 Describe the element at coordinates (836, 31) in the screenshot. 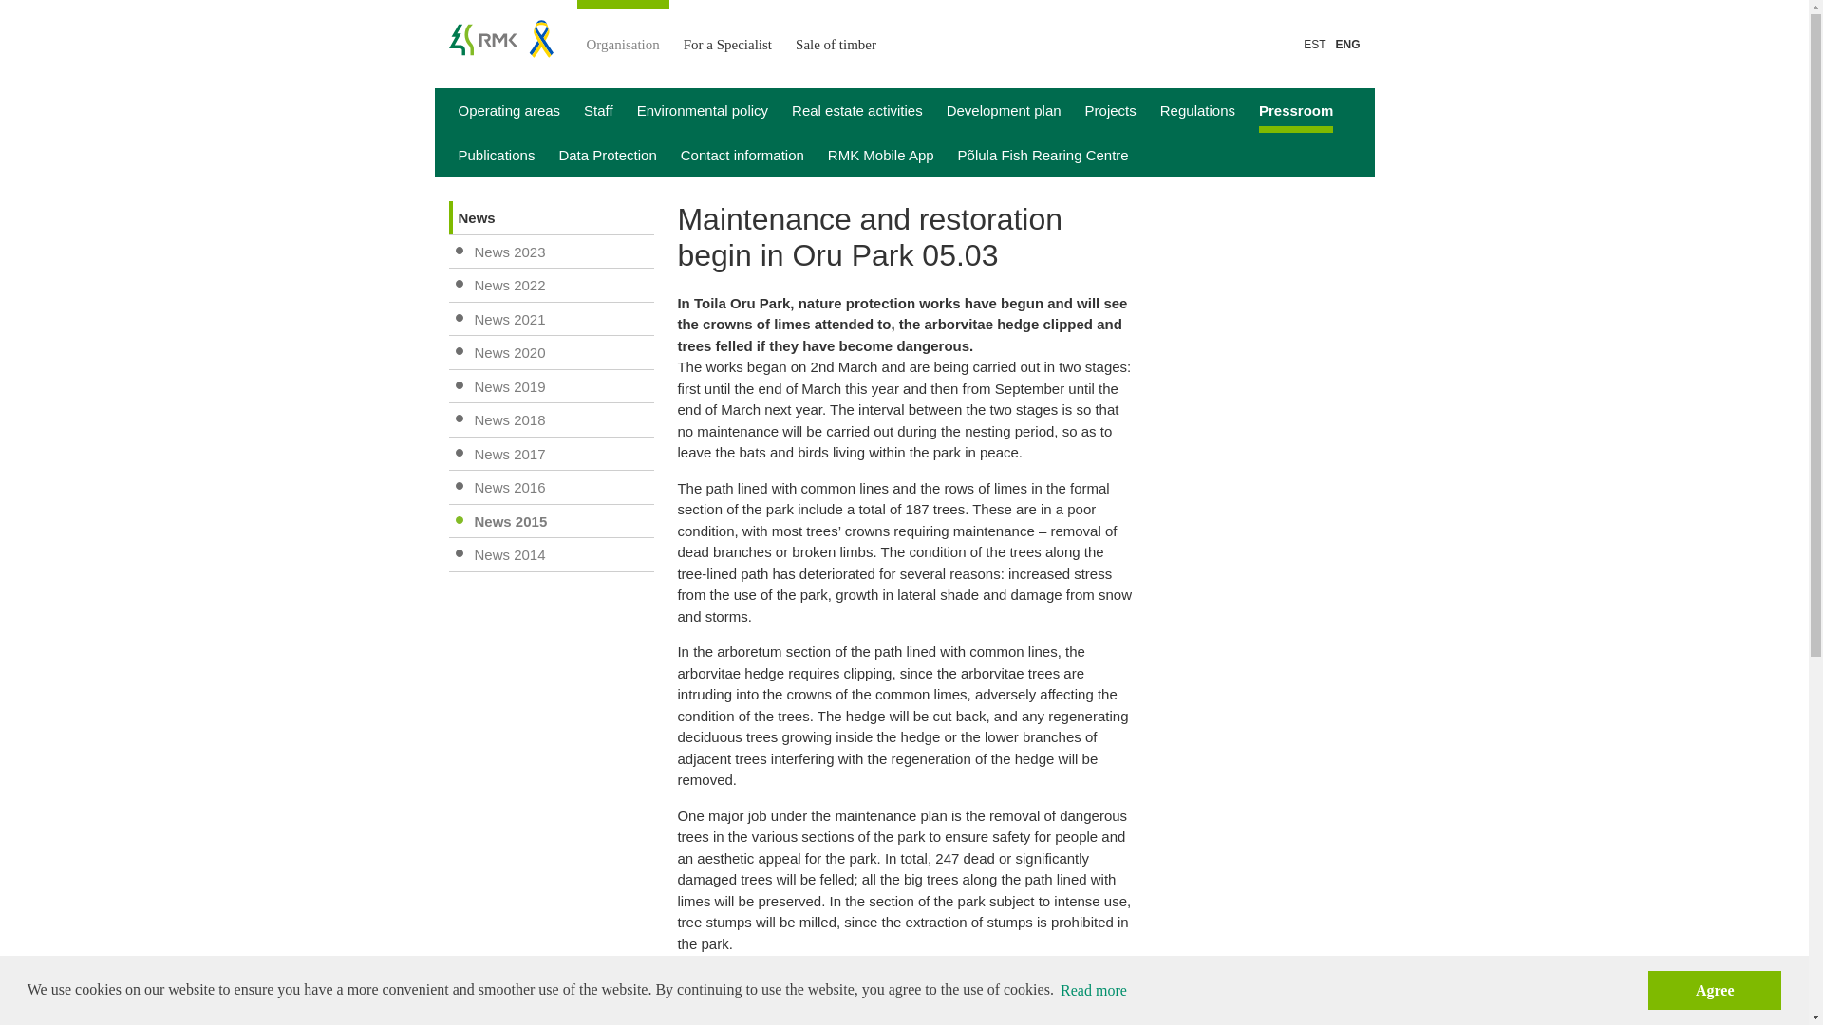

I see `Sale of timber` at that location.